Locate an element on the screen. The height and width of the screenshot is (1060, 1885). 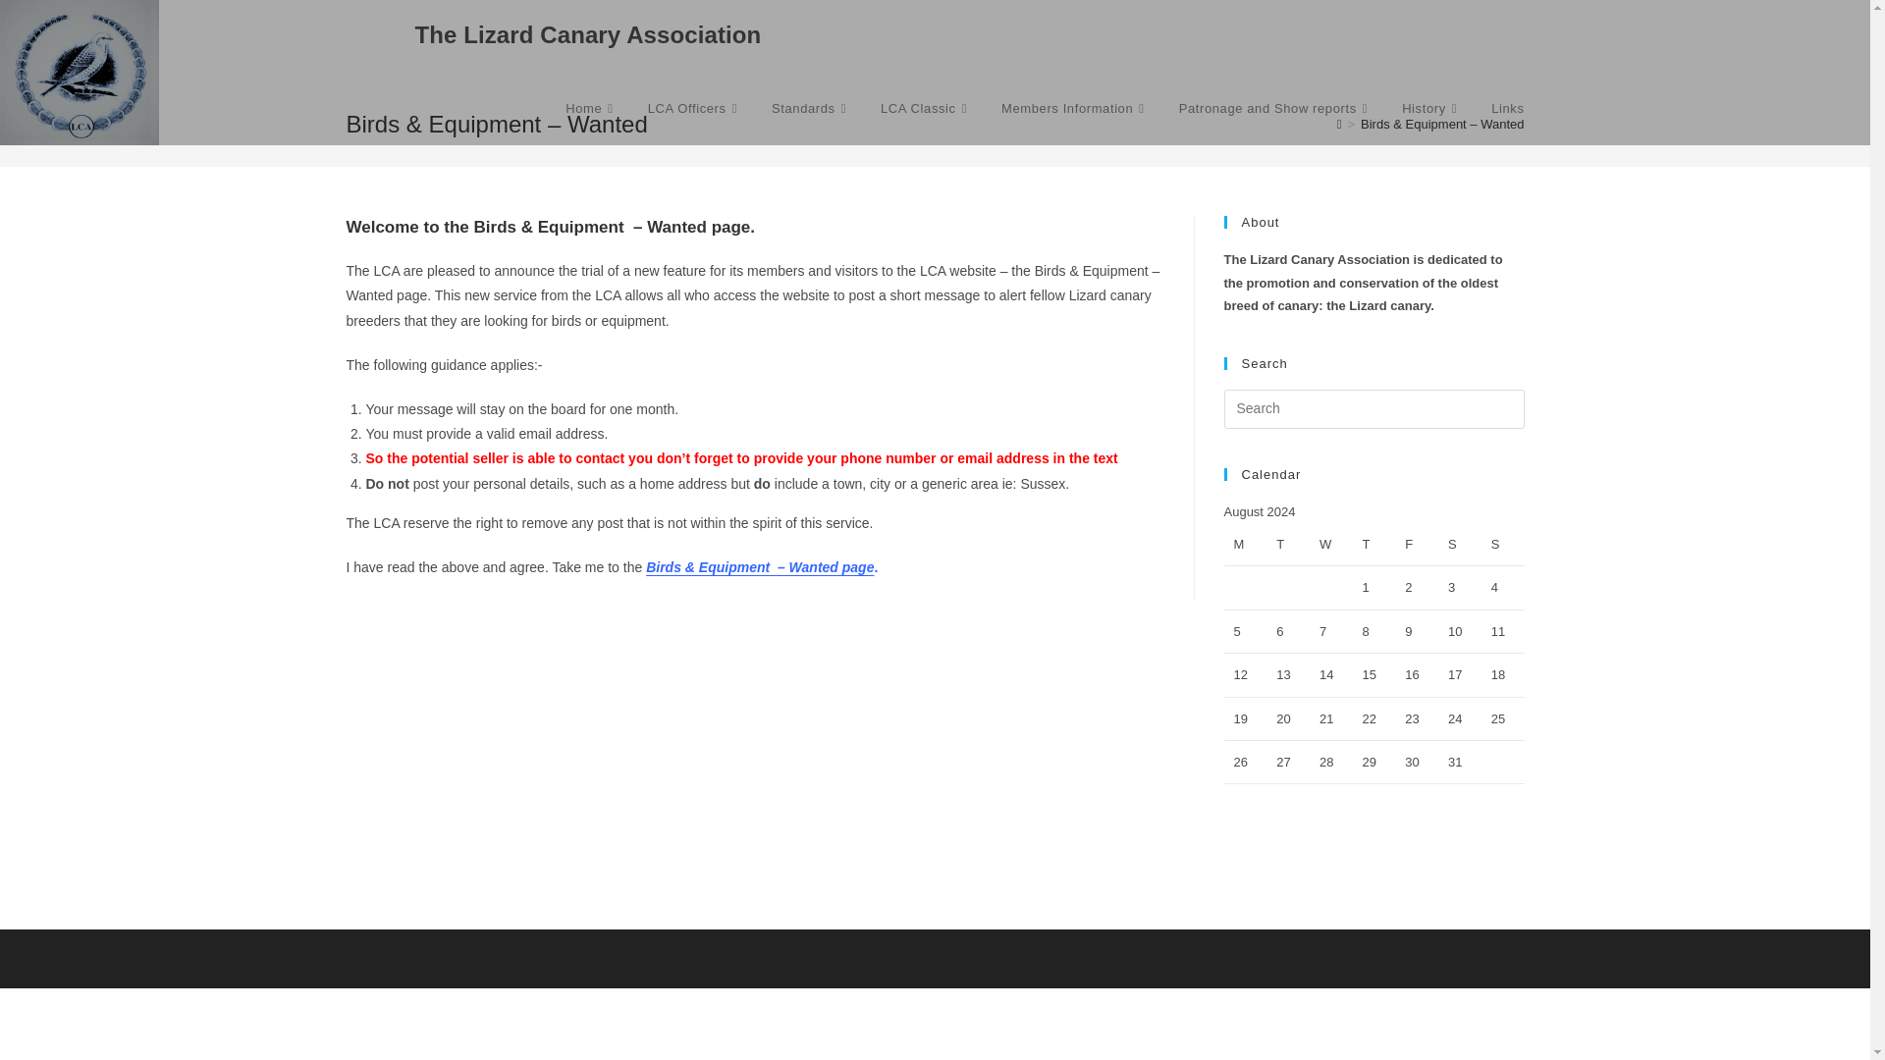
Monday is located at coordinates (1245, 544).